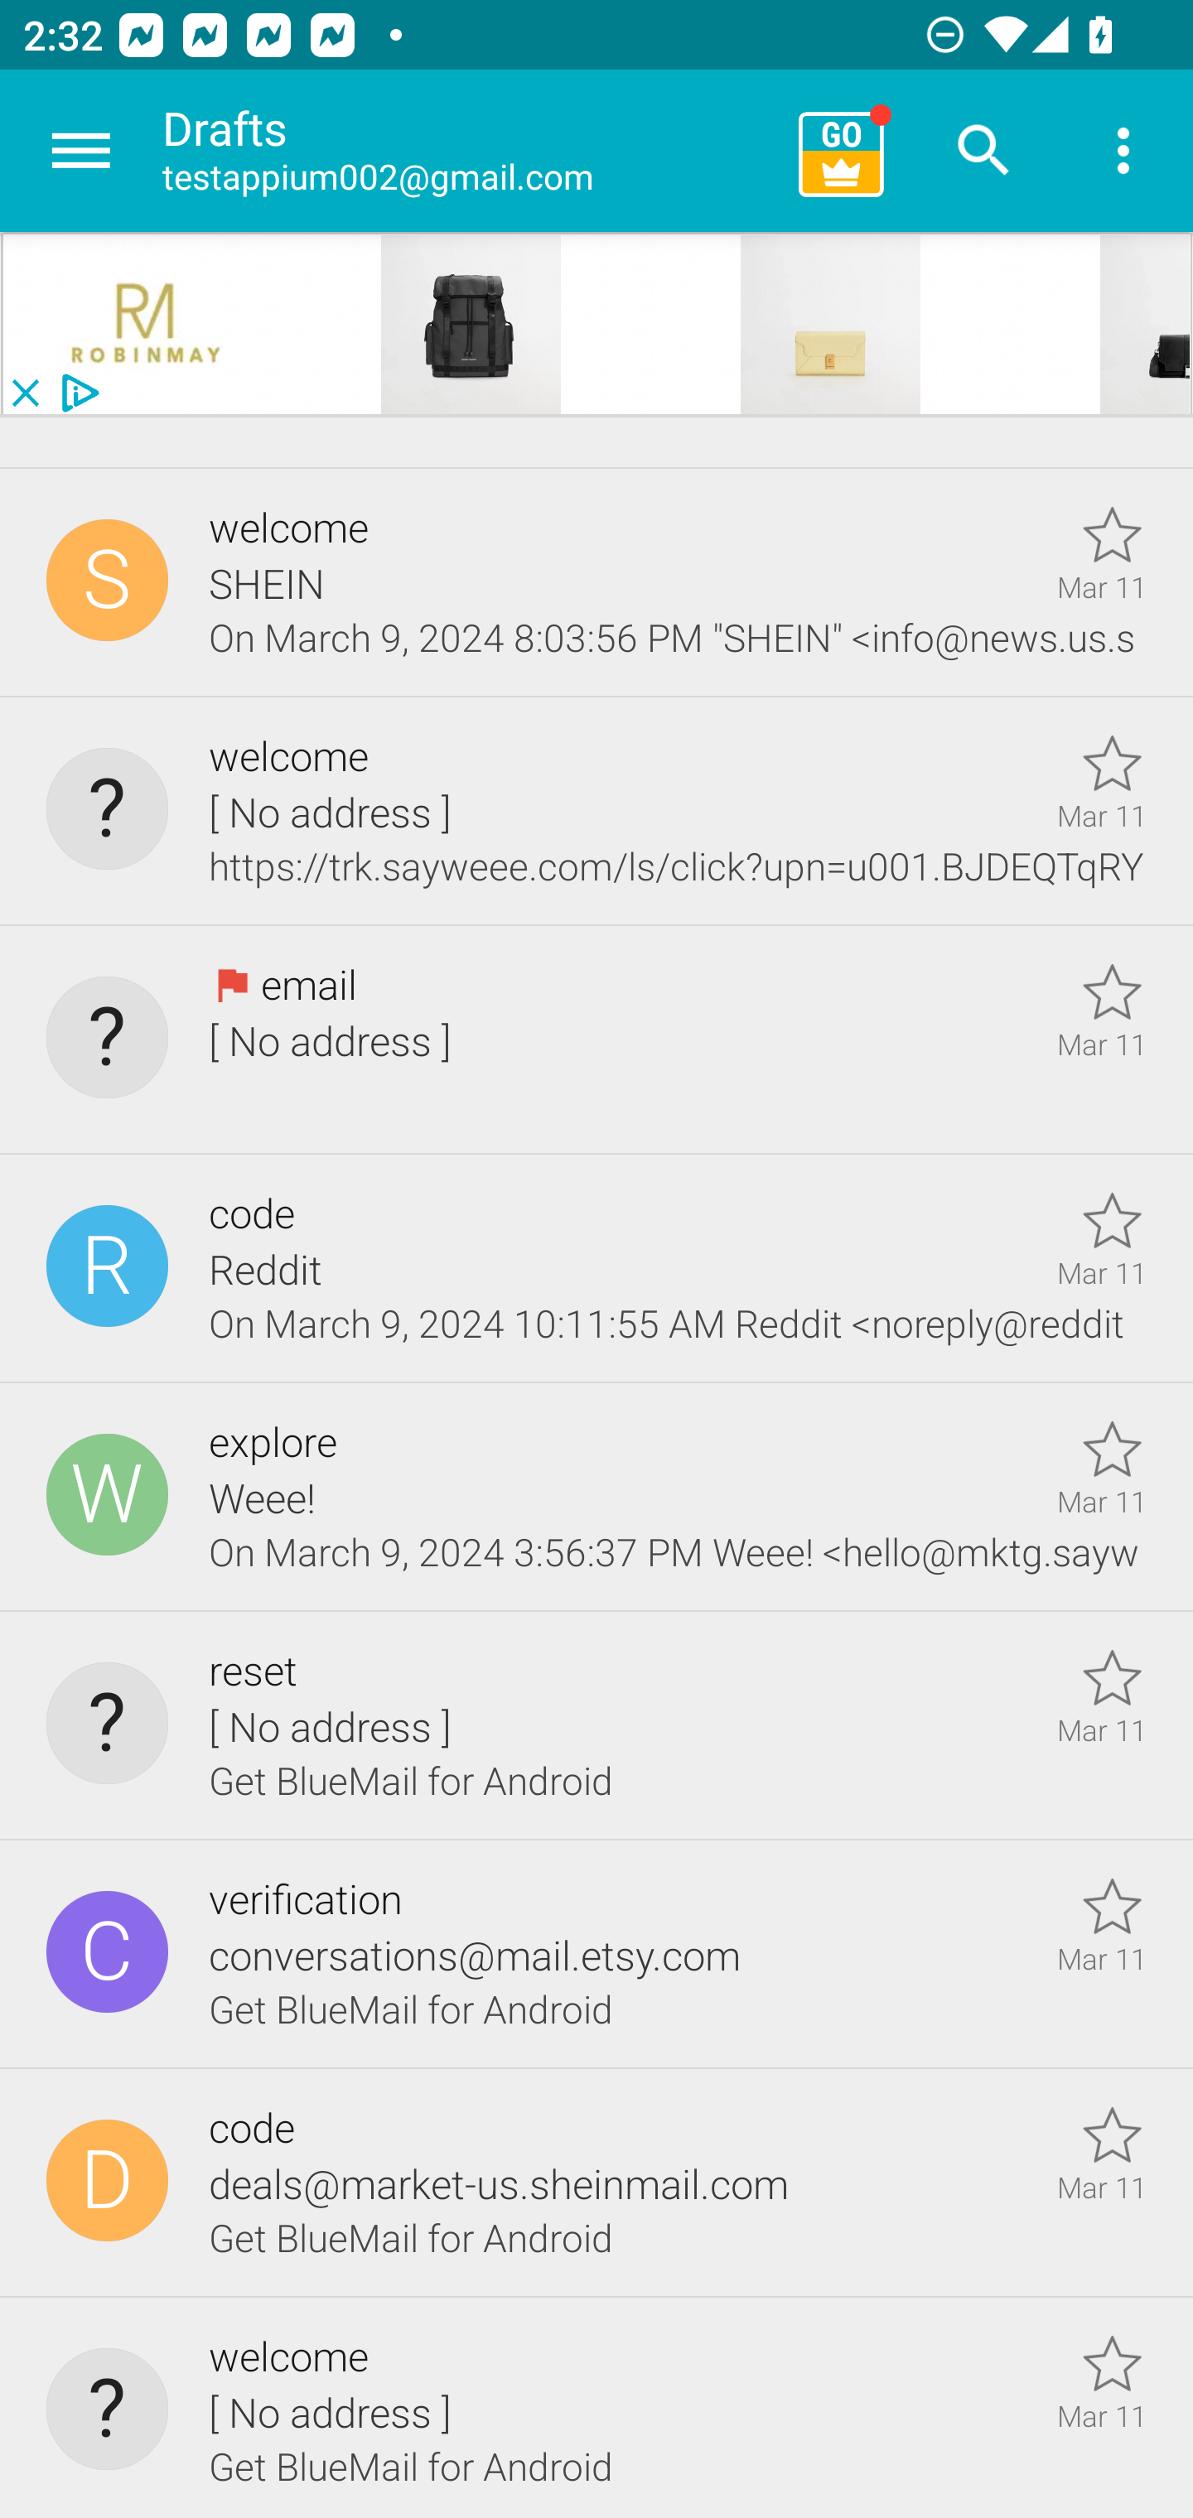 The image size is (1193, 2518). Describe the element at coordinates (469, 151) in the screenshot. I see `Drafts testappium002@gmail.com` at that location.